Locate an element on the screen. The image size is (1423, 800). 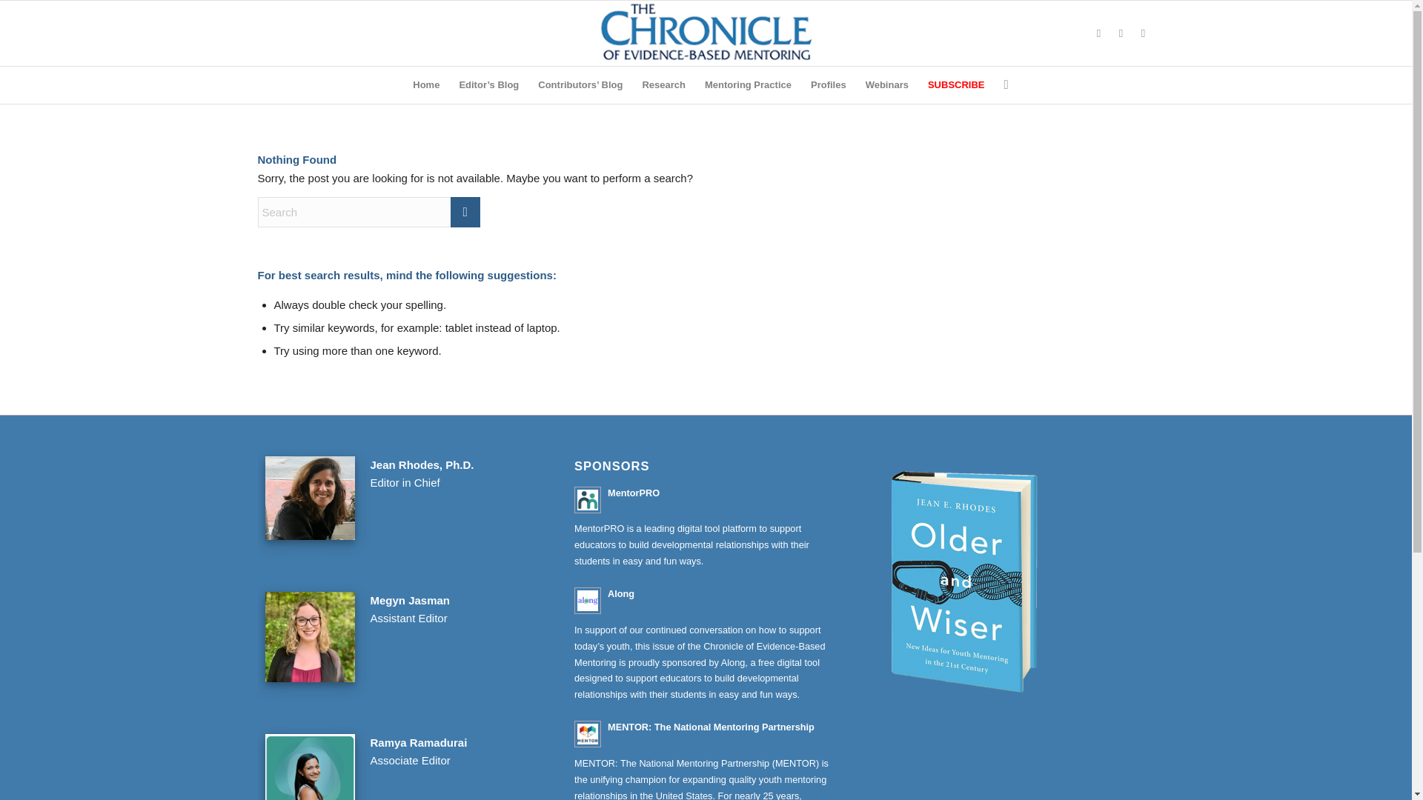
MentorPRO is located at coordinates (633, 492).